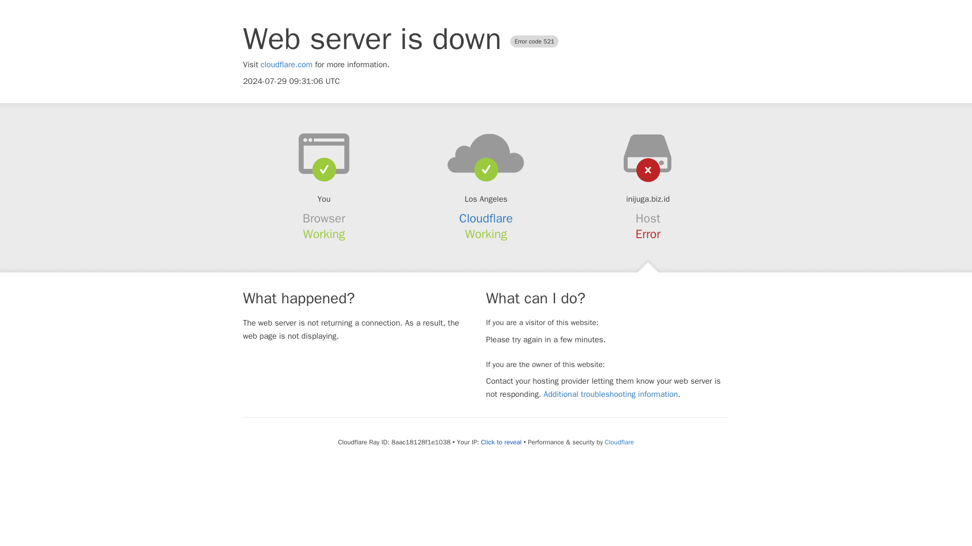 The height and width of the screenshot is (546, 972). I want to click on cloudflare.com, so click(287, 65).